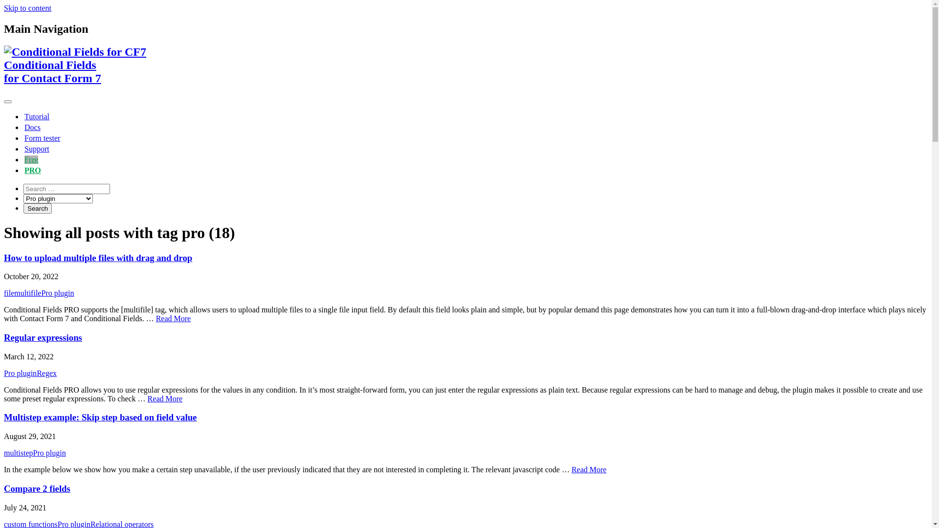  I want to click on Regular expressions, so click(43, 337).